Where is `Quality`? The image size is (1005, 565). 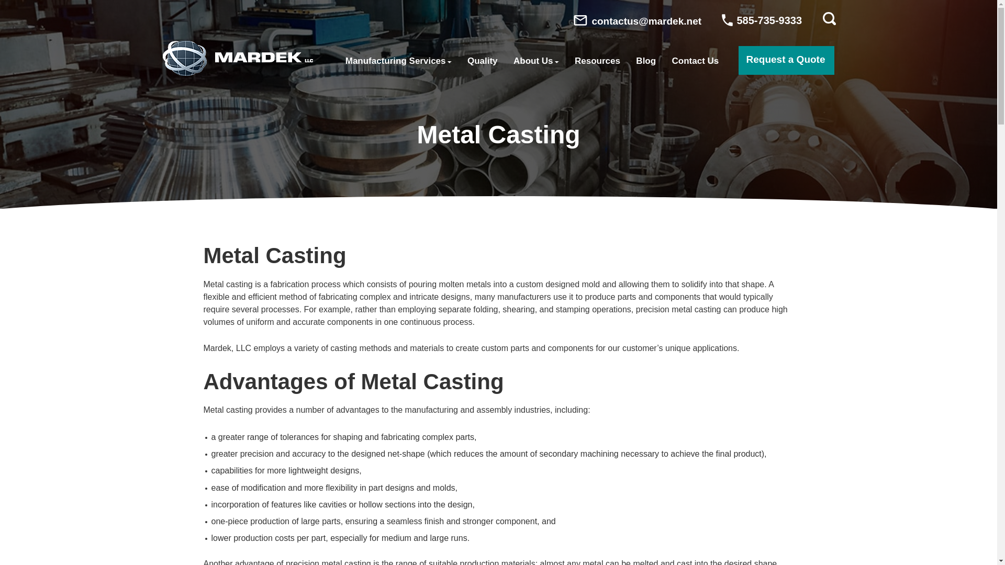 Quality is located at coordinates (482, 61).